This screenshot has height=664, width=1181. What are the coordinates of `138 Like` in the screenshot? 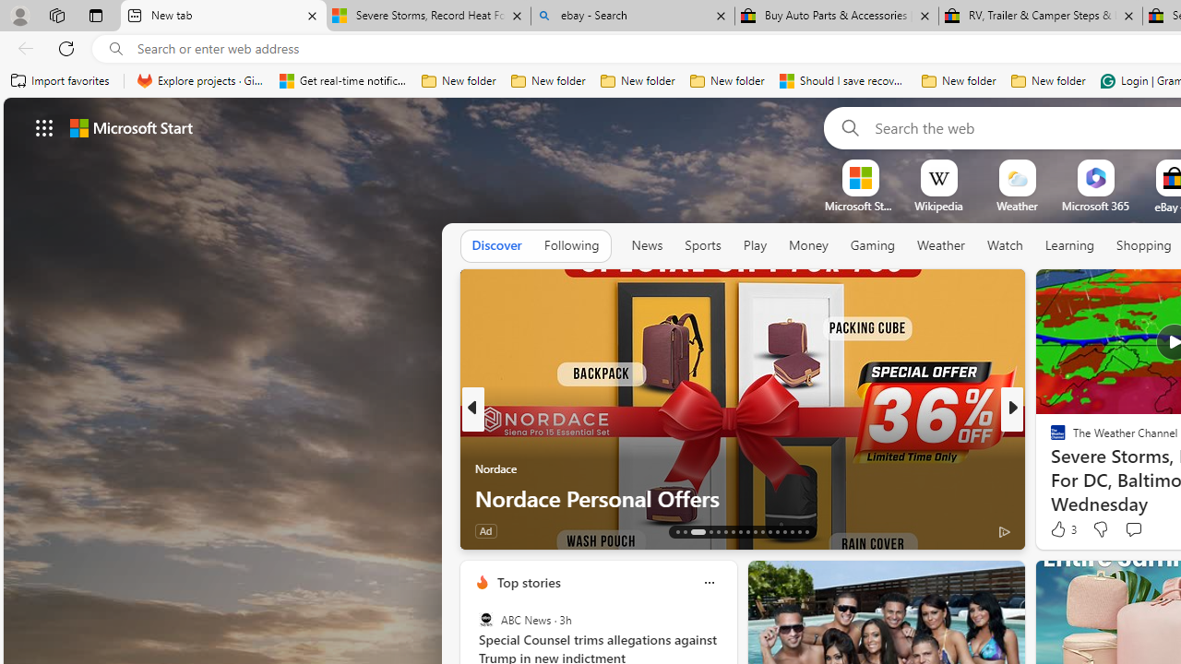 It's located at (1063, 529).